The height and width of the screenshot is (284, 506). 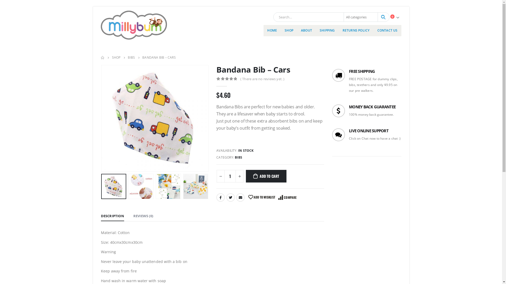 I want to click on ( There are no reviews yet. ), so click(x=264, y=79).